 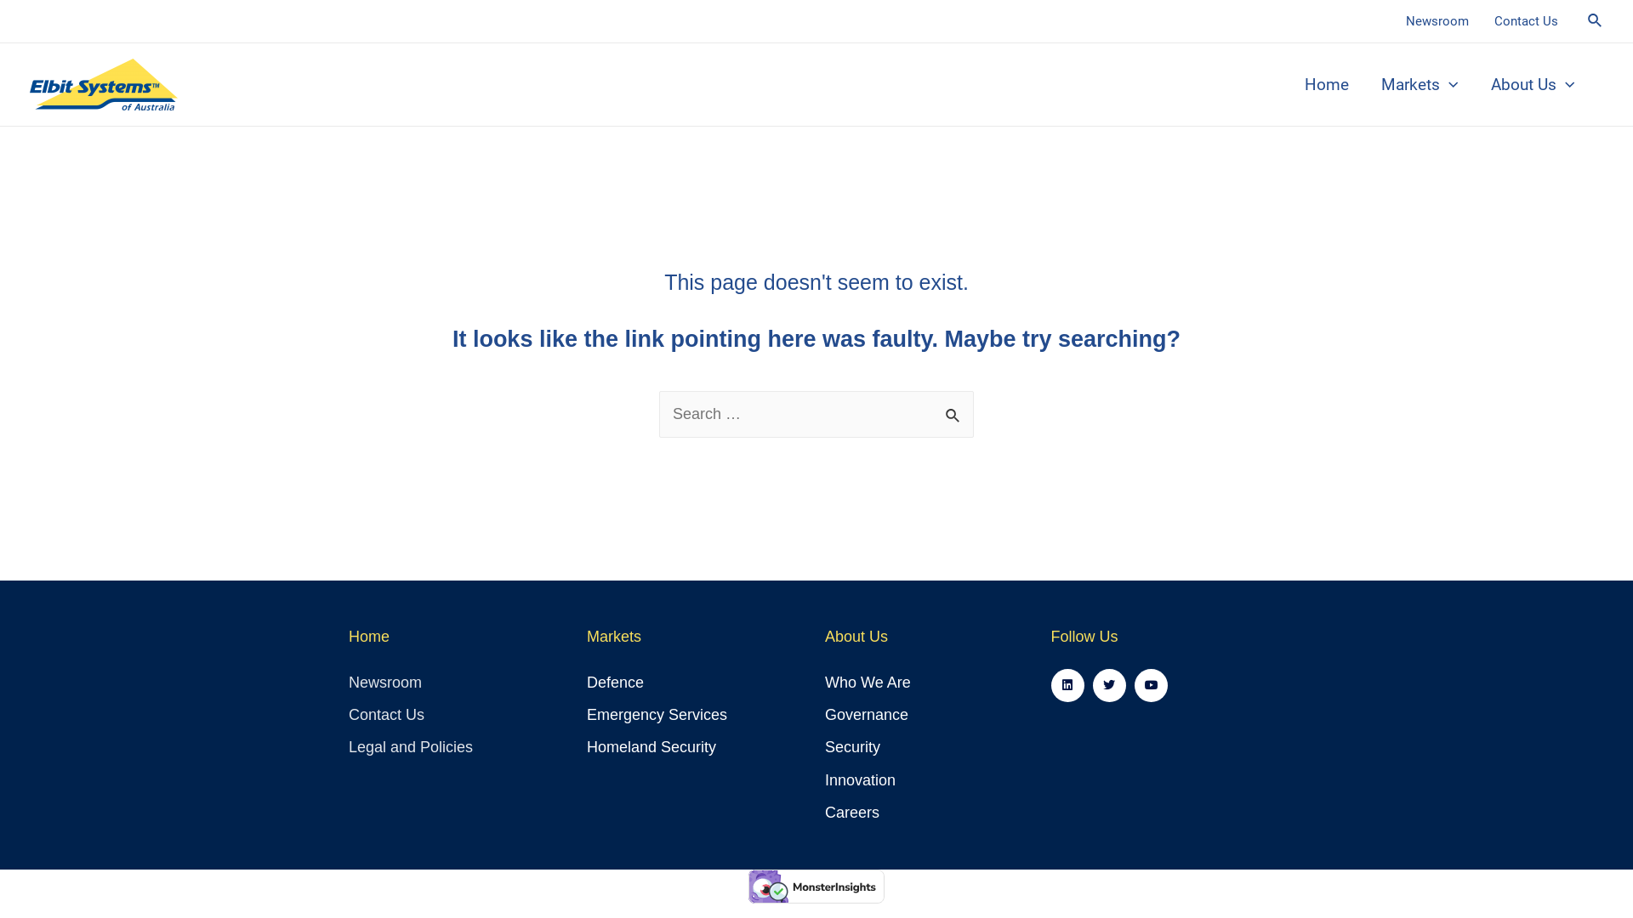 What do you see at coordinates (898, 780) in the screenshot?
I see `Innovation` at bounding box center [898, 780].